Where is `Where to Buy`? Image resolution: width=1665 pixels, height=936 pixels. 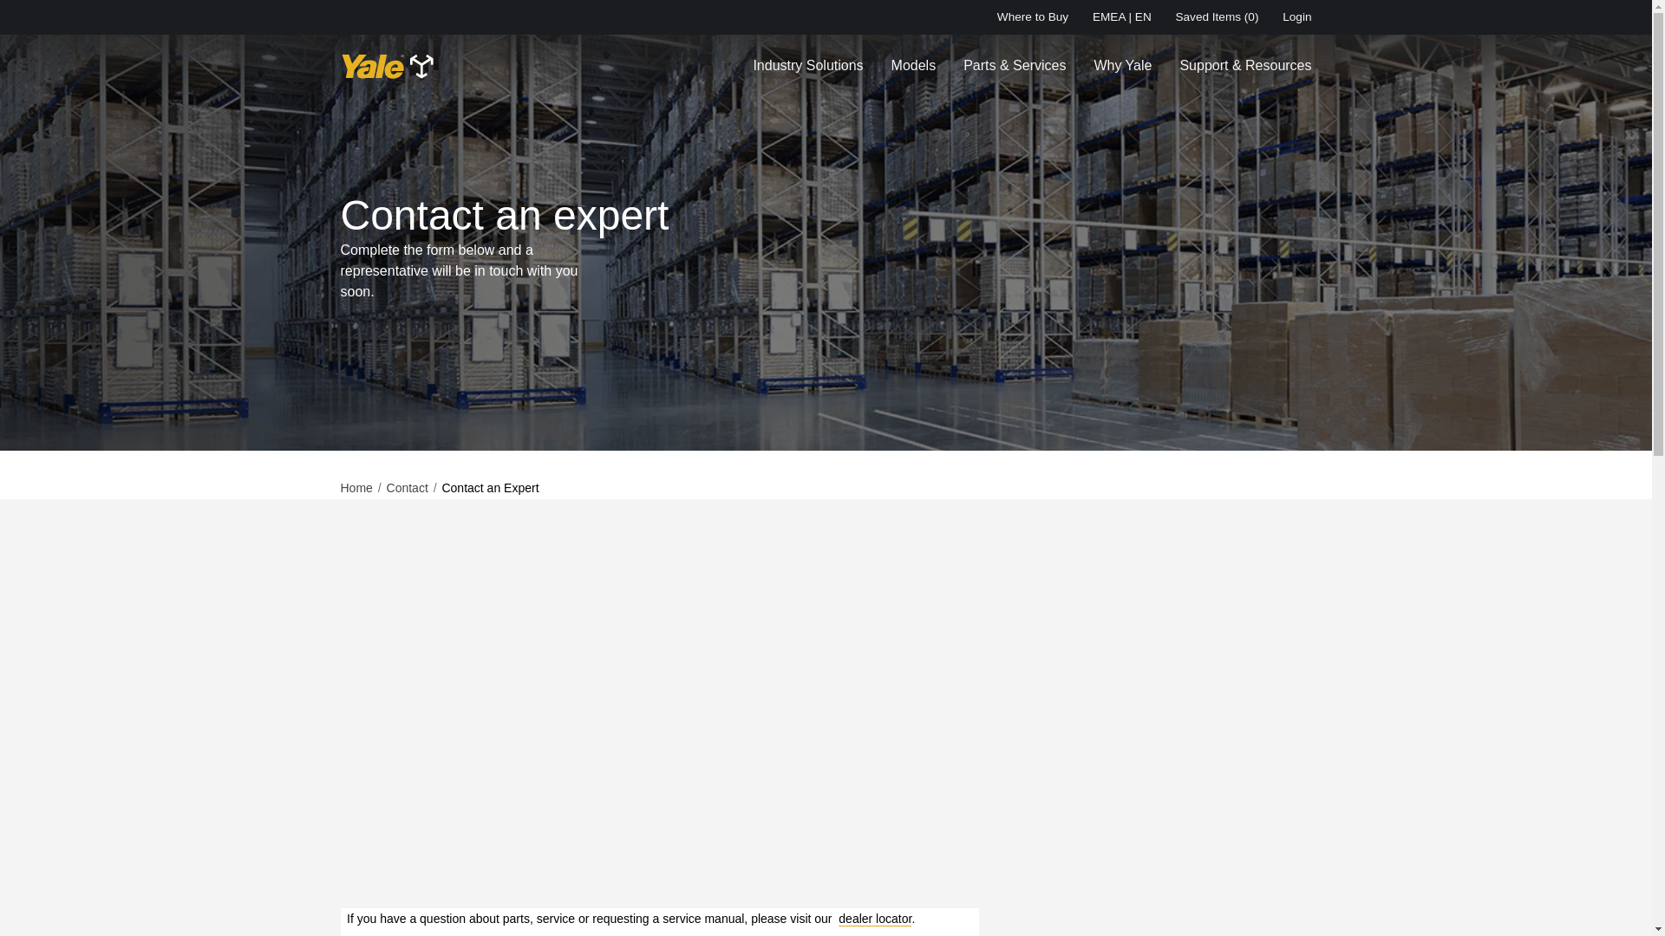
Where to Buy is located at coordinates (1033, 17).